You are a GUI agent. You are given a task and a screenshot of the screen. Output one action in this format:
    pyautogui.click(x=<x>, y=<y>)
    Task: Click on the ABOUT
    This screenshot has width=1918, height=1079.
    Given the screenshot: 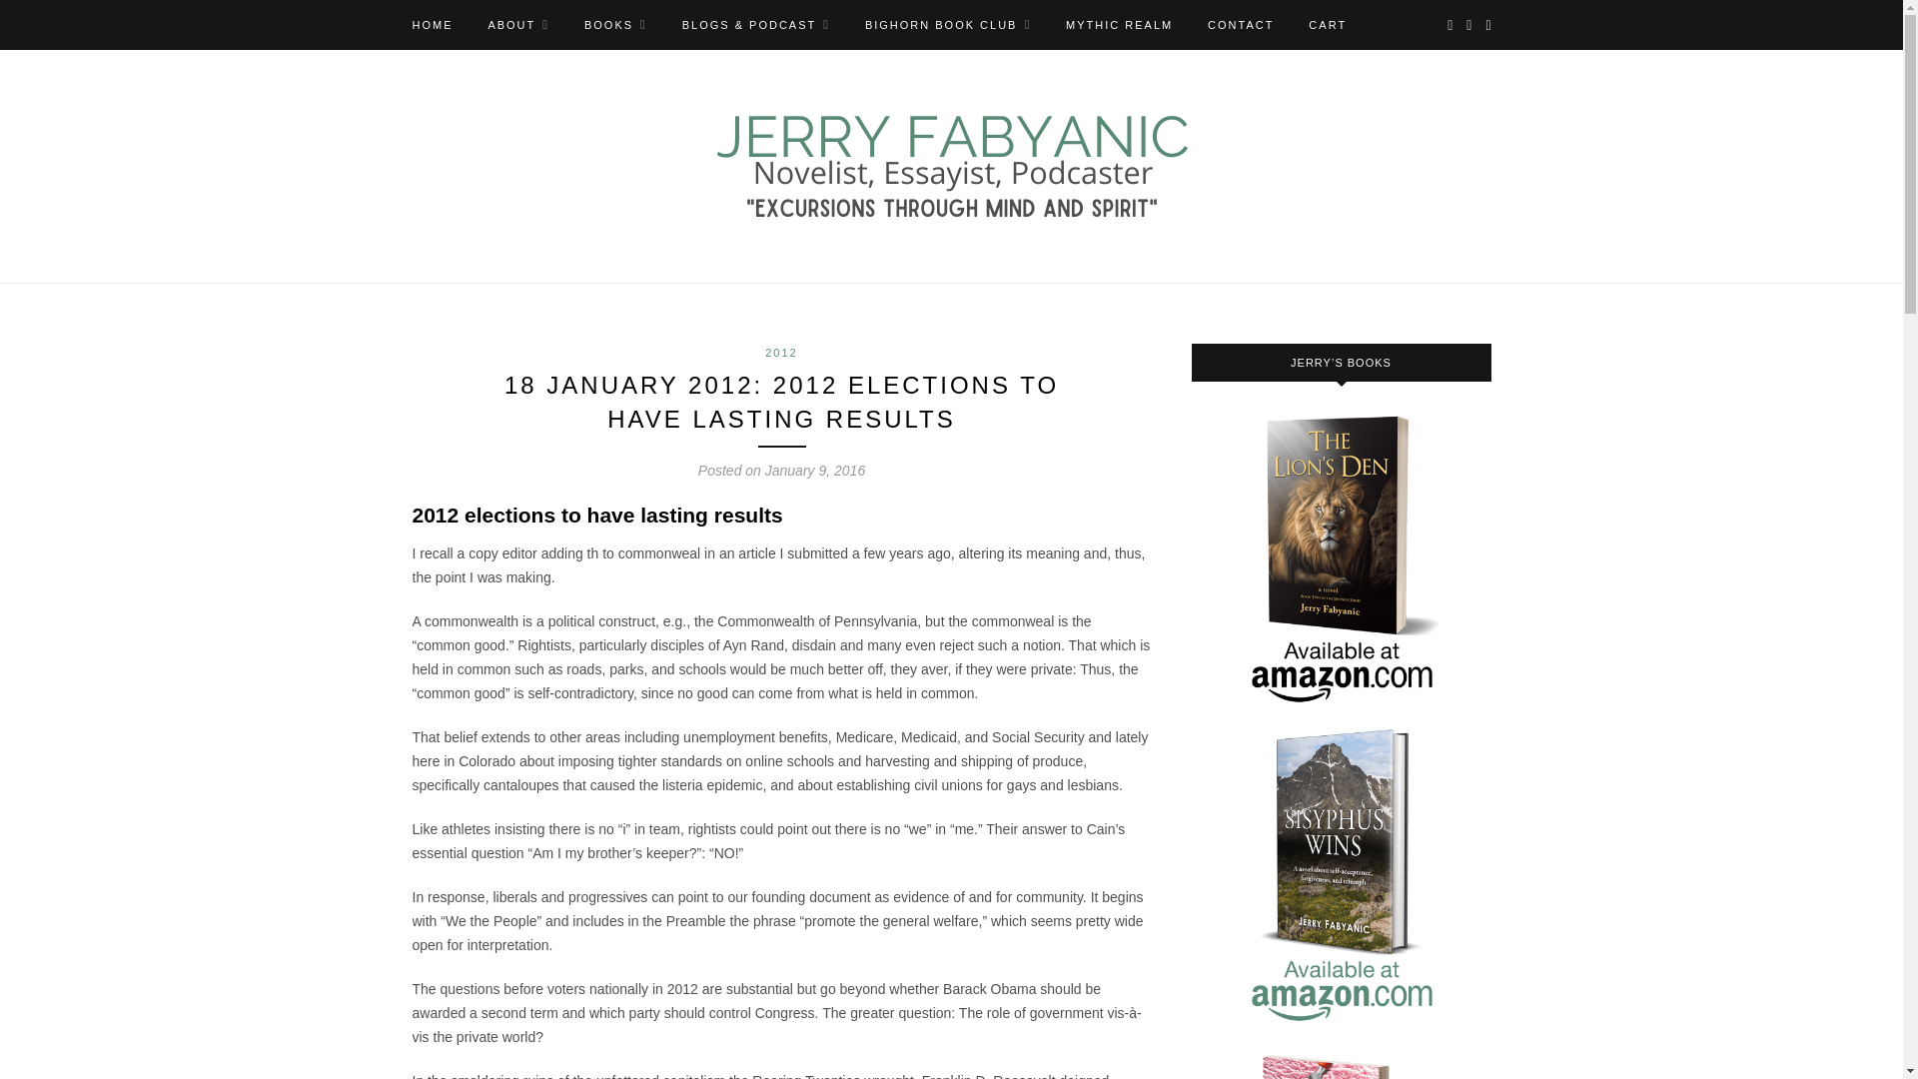 What is the action you would take?
    pyautogui.click(x=517, y=24)
    